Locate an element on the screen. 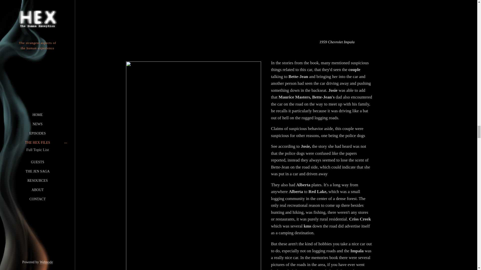   1959 Chevrolet Impala is located at coordinates (337, 23).